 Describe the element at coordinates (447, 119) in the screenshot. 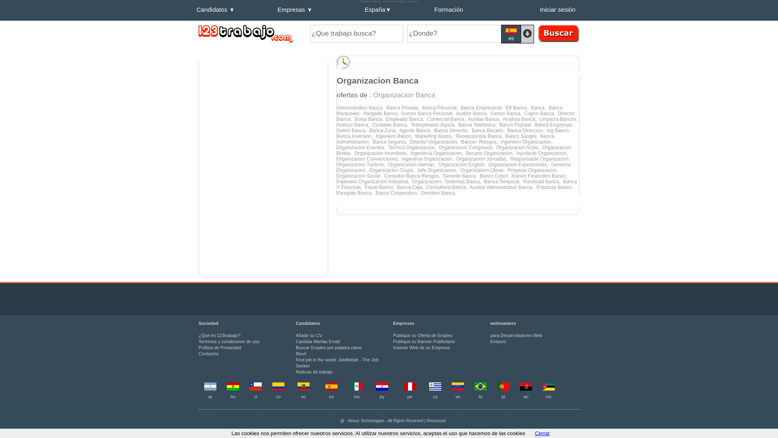

I see `Comercial Banca, ` at that location.